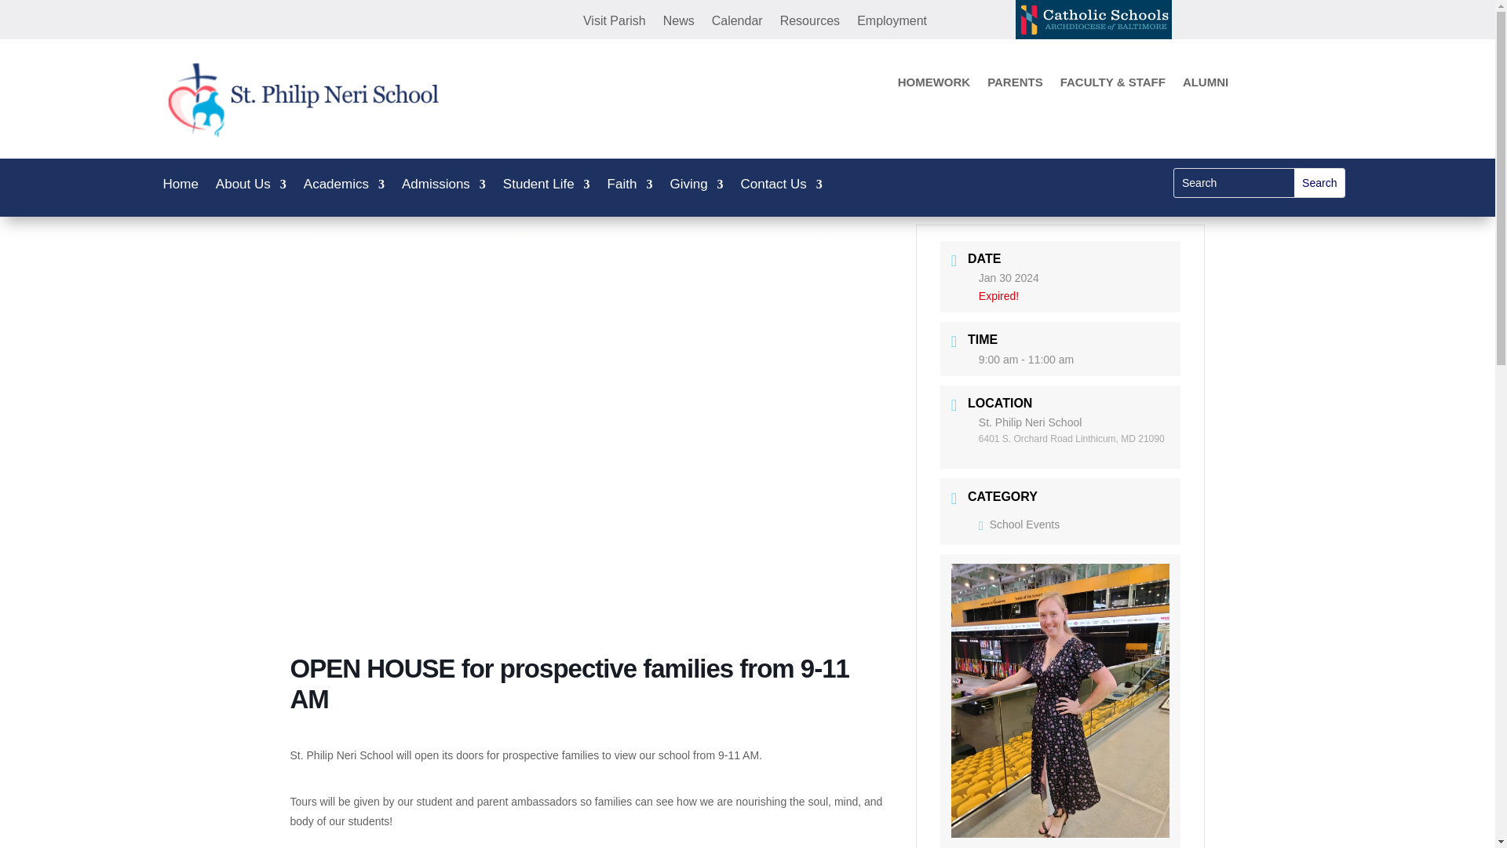  What do you see at coordinates (1319, 182) in the screenshot?
I see `Search` at bounding box center [1319, 182].